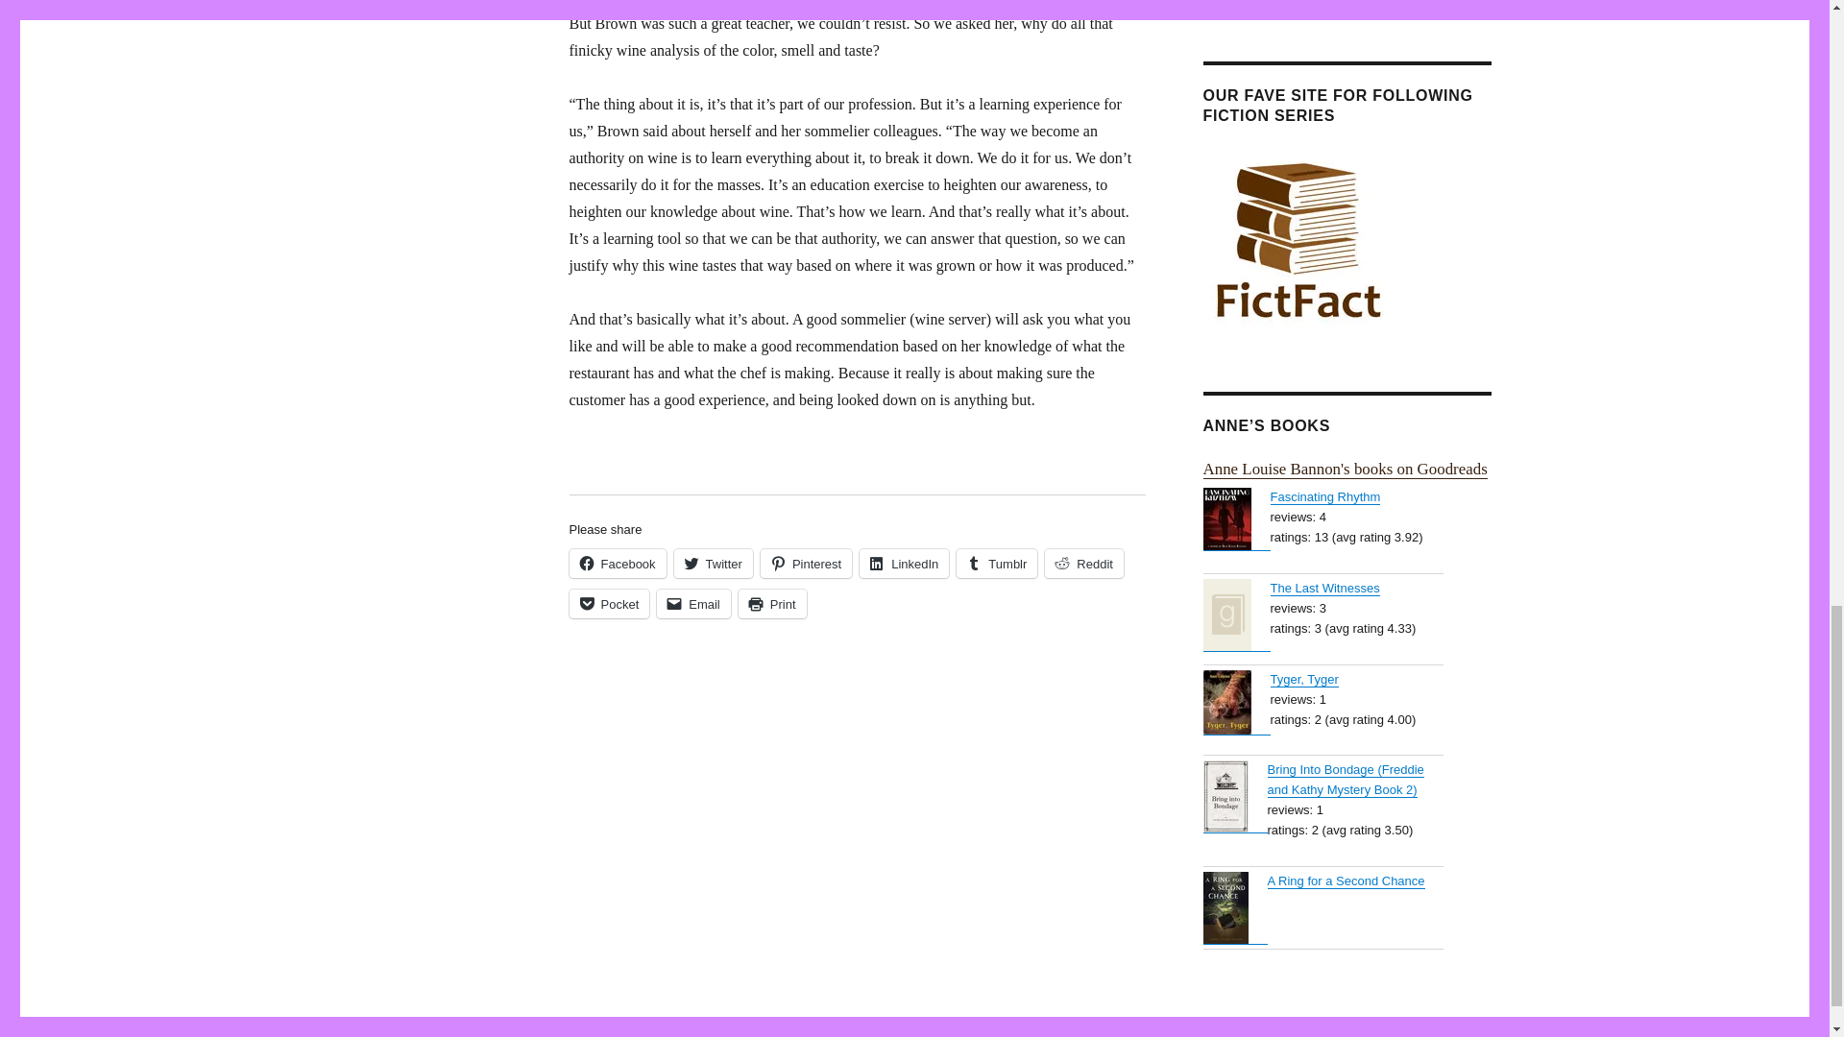  Describe the element at coordinates (1235, 518) in the screenshot. I see `Fascinating Rhythm` at that location.